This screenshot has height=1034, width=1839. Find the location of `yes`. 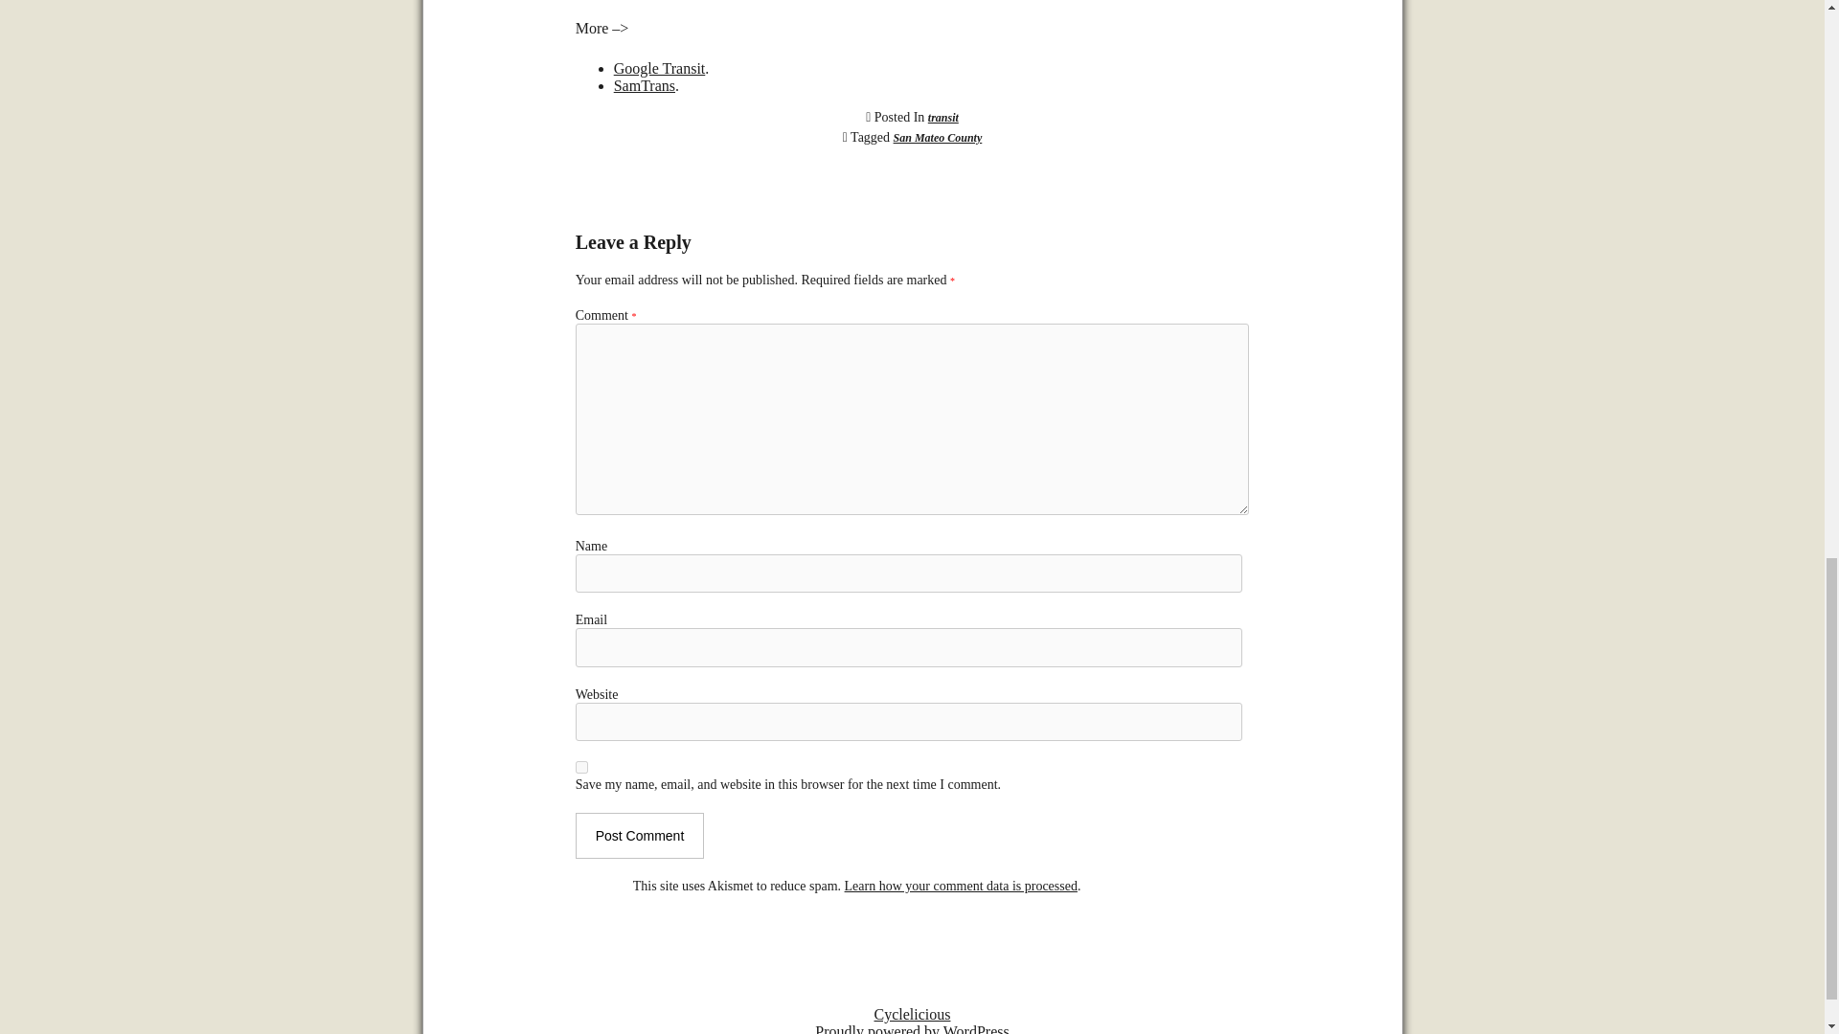

yes is located at coordinates (581, 766).